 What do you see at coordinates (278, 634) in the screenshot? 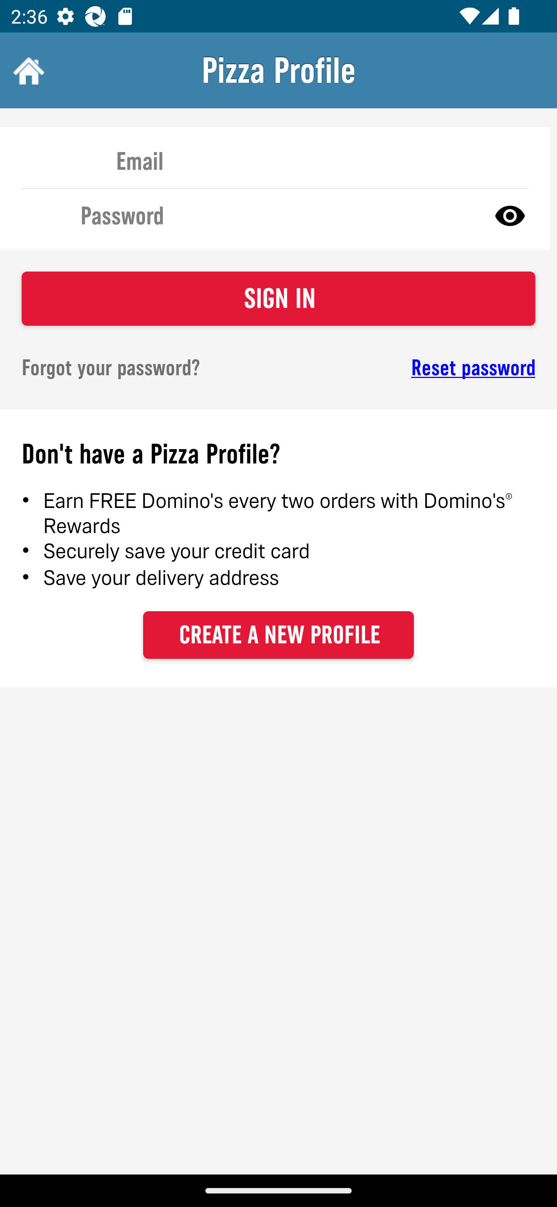
I see `CREATE A NEW PROFILE` at bounding box center [278, 634].